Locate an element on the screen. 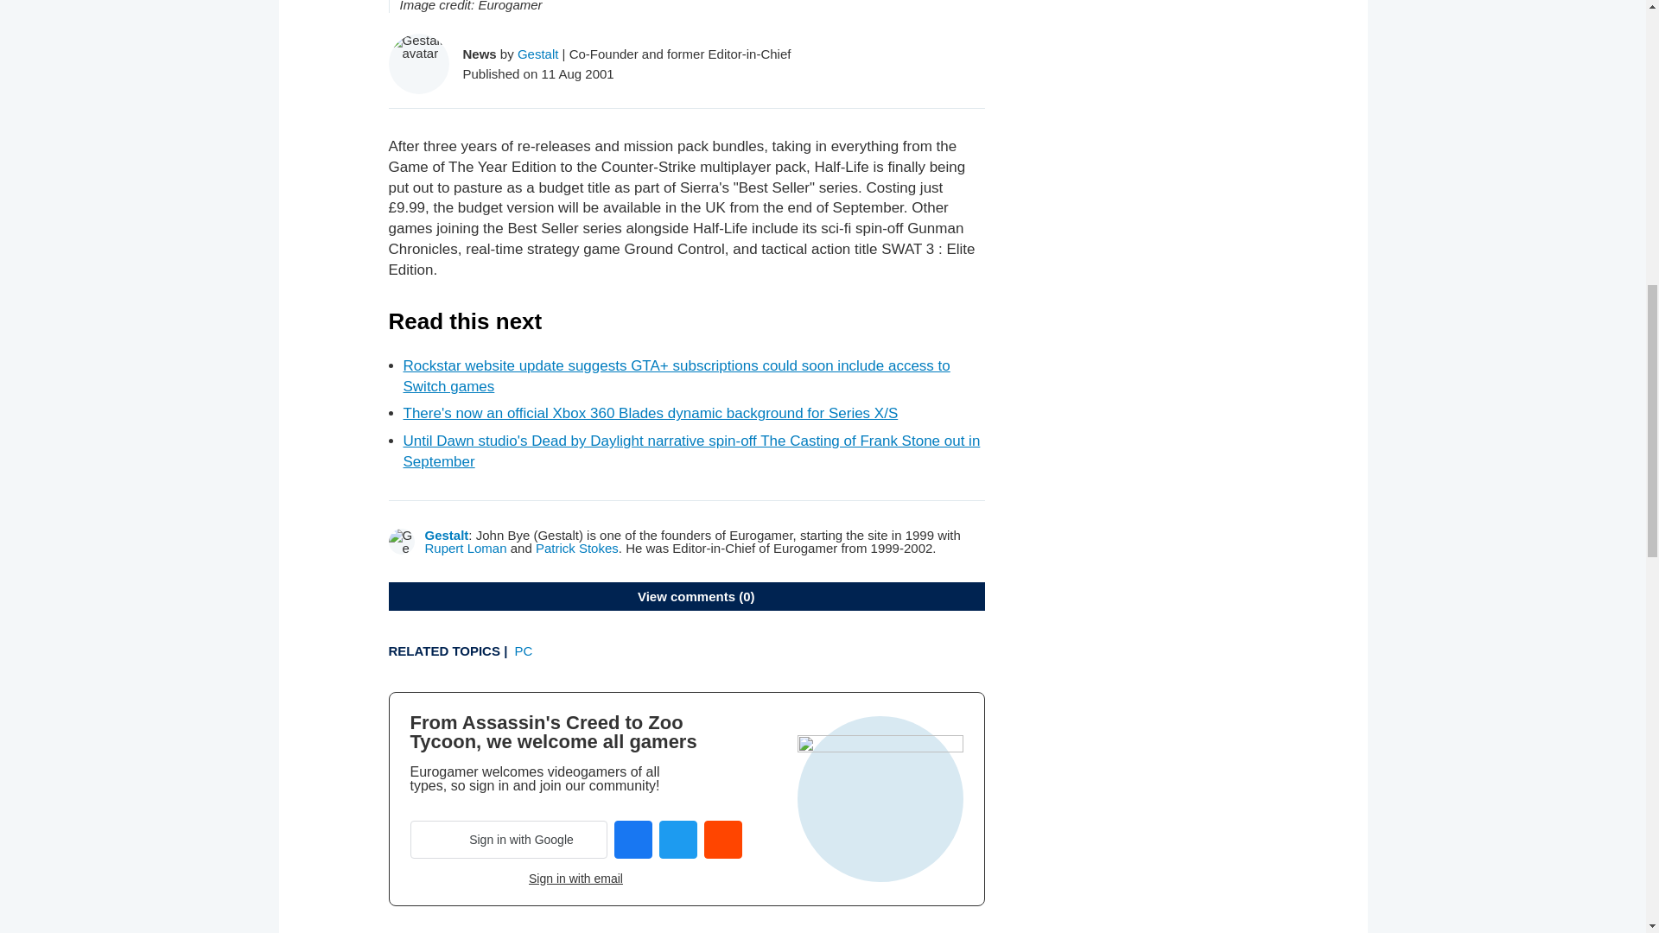 The width and height of the screenshot is (1659, 933). Rupert Loman is located at coordinates (466, 548).